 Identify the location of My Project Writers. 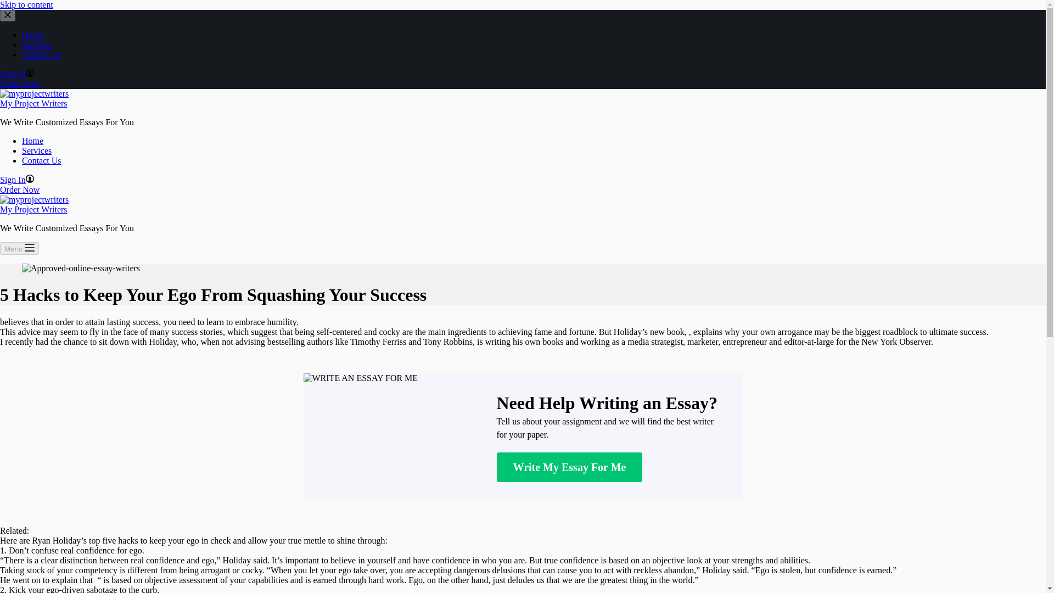
(33, 209).